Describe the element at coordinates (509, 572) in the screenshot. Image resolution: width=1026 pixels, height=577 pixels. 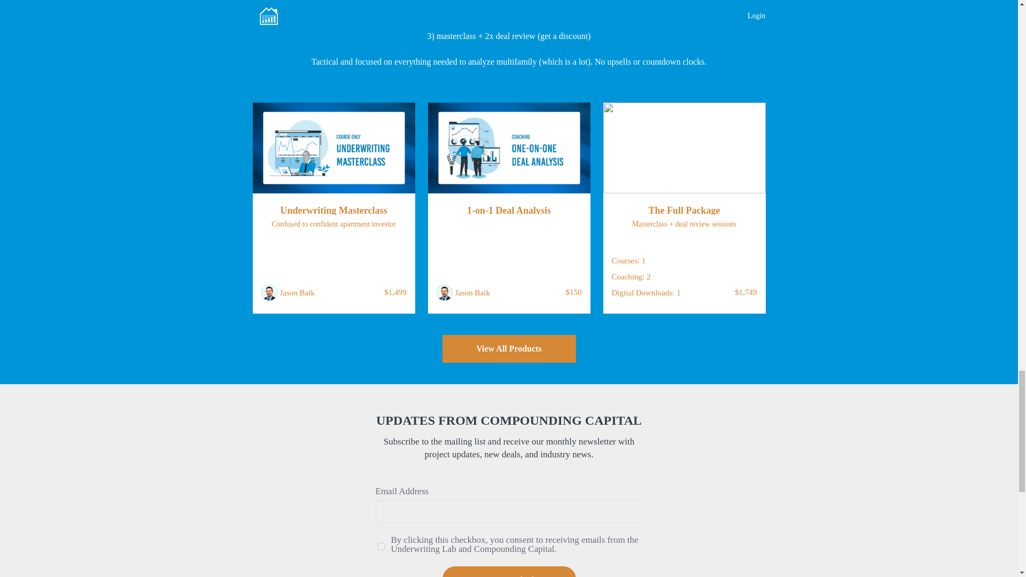
I see `Request an invite` at that location.